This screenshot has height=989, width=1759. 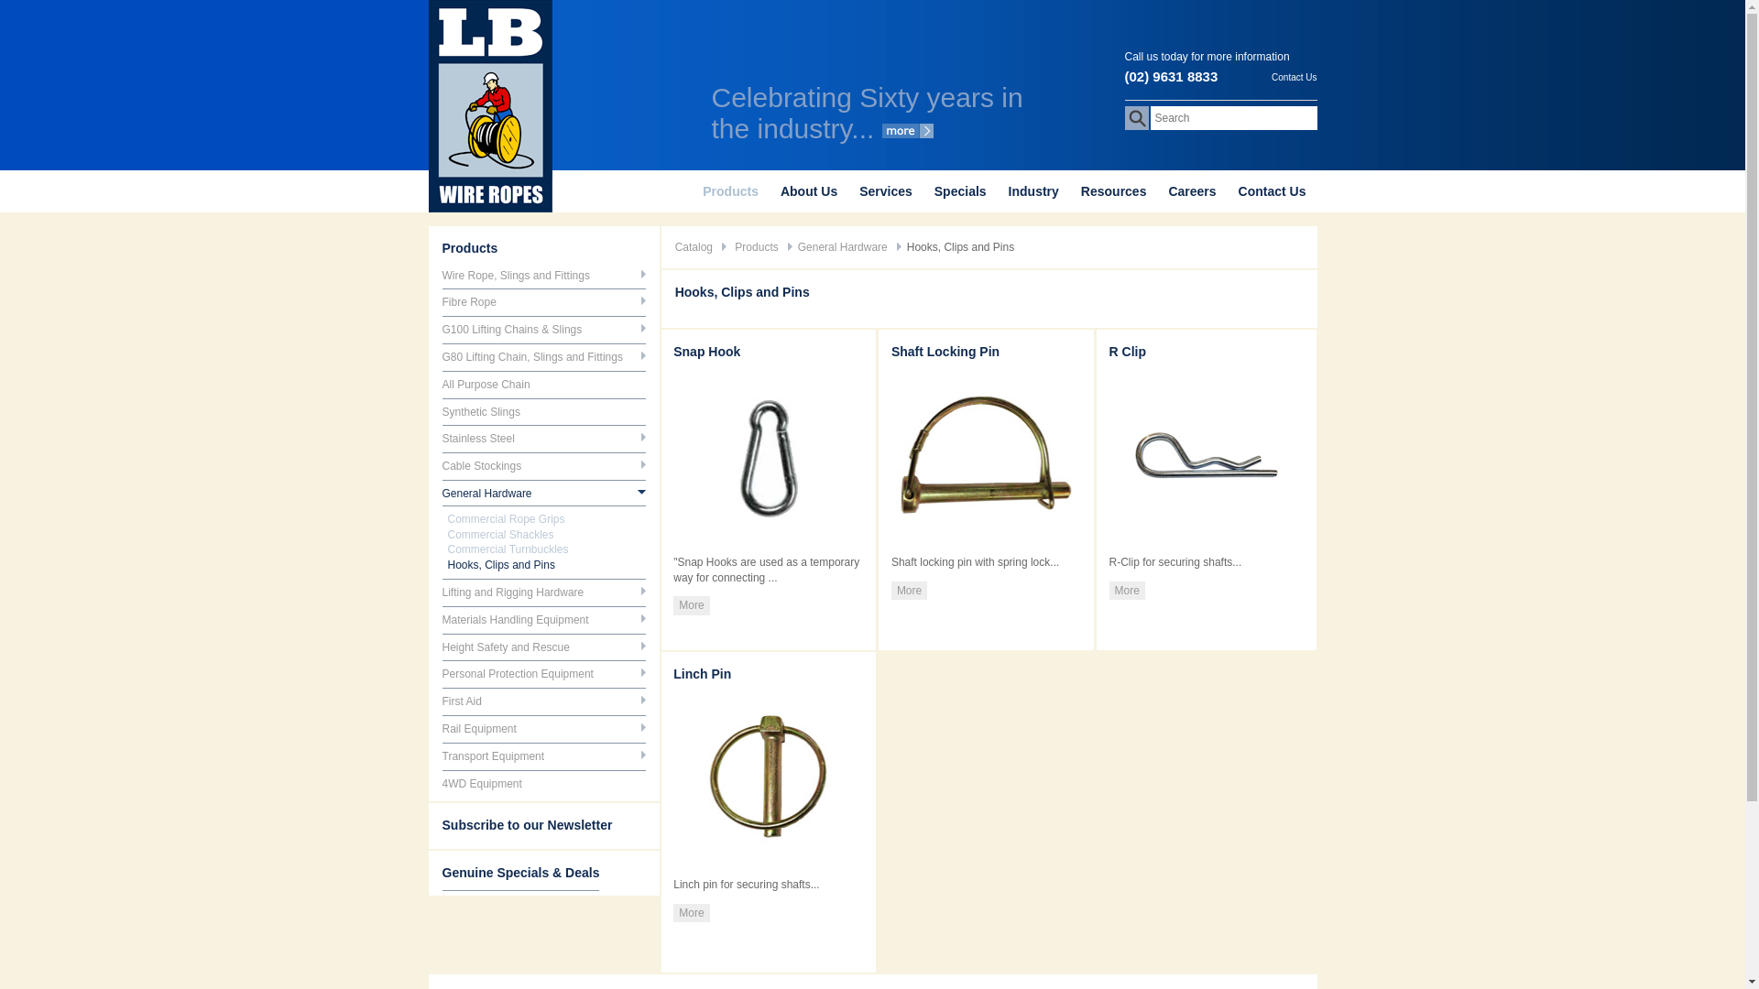 I want to click on Resources, so click(x=1114, y=191).